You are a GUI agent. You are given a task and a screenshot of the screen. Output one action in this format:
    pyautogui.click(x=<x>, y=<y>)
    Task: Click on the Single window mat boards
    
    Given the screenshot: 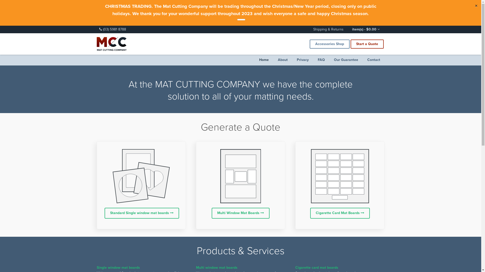 What is the action you would take?
    pyautogui.click(x=118, y=267)
    